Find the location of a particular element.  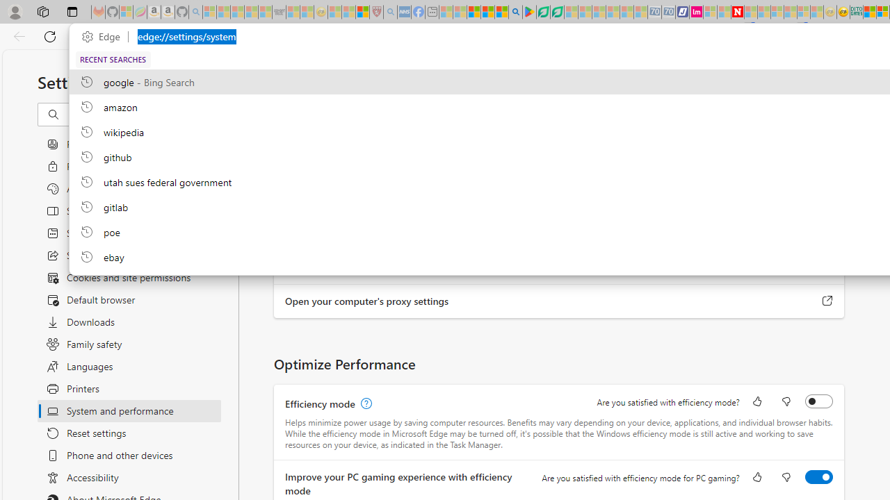

Learn more is located at coordinates (693, 139).